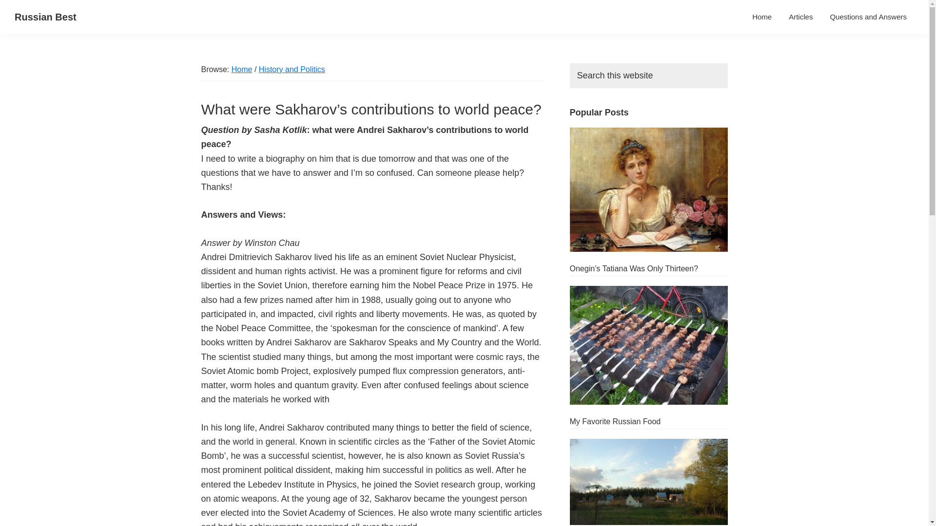  I want to click on Home, so click(761, 17).